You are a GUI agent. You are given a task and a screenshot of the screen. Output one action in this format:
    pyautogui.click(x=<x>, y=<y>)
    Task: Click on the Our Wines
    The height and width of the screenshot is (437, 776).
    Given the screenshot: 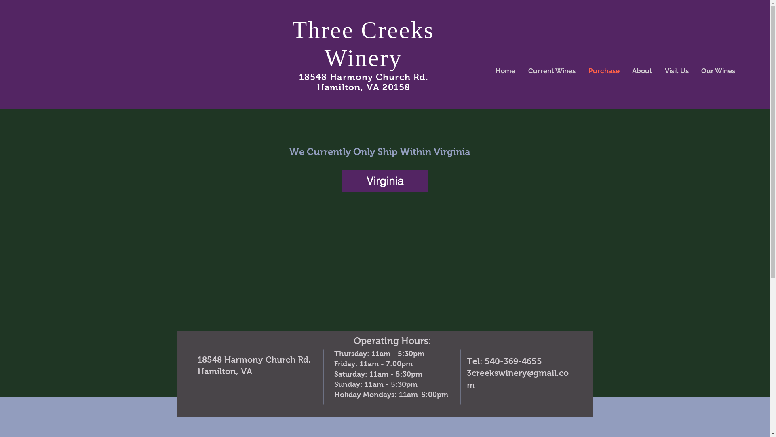 What is the action you would take?
    pyautogui.click(x=718, y=71)
    